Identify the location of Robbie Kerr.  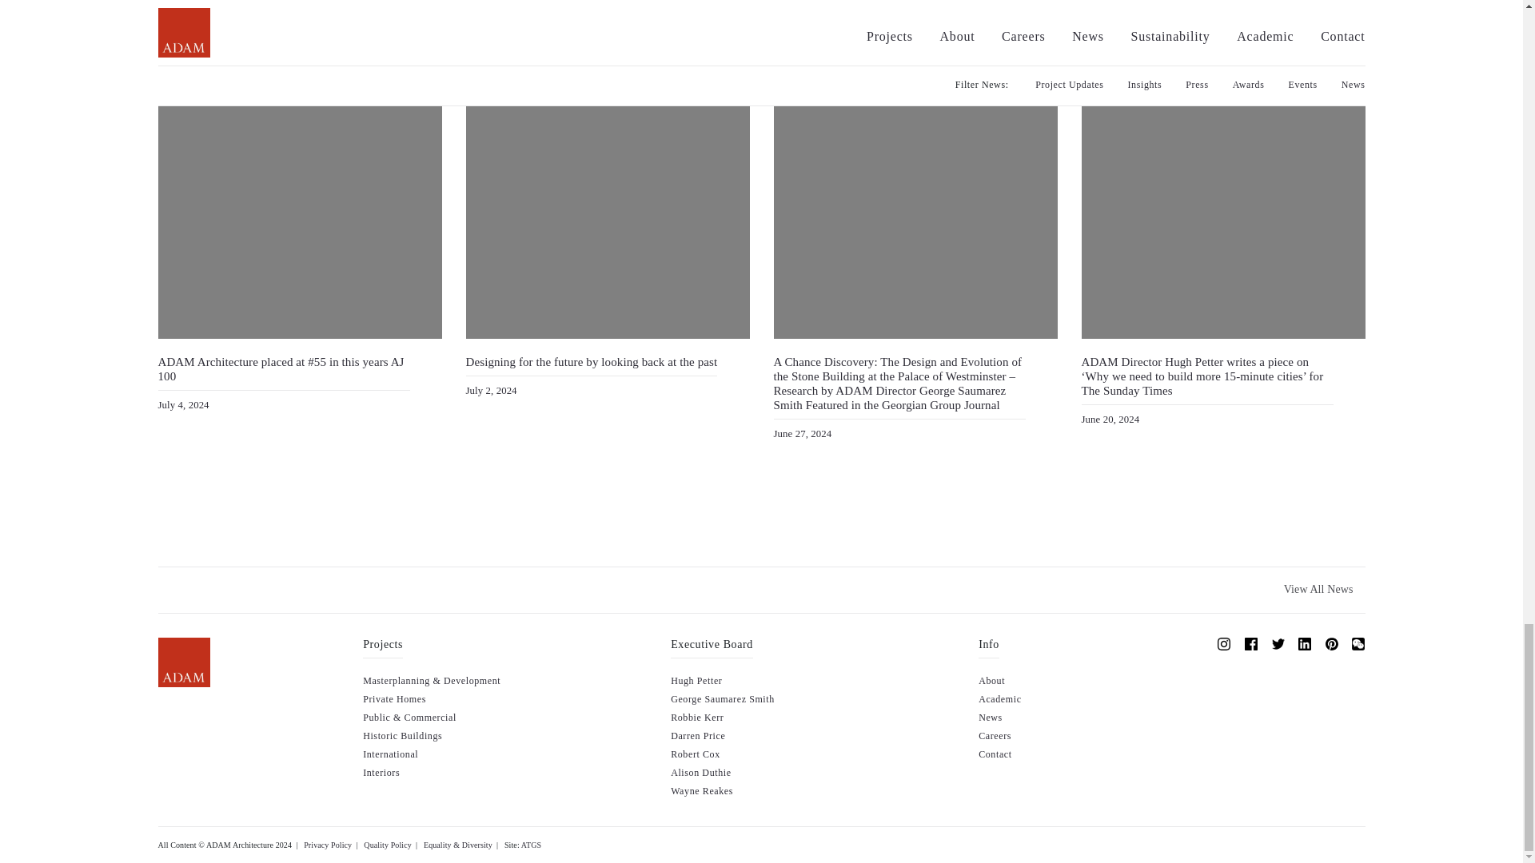
(697, 718).